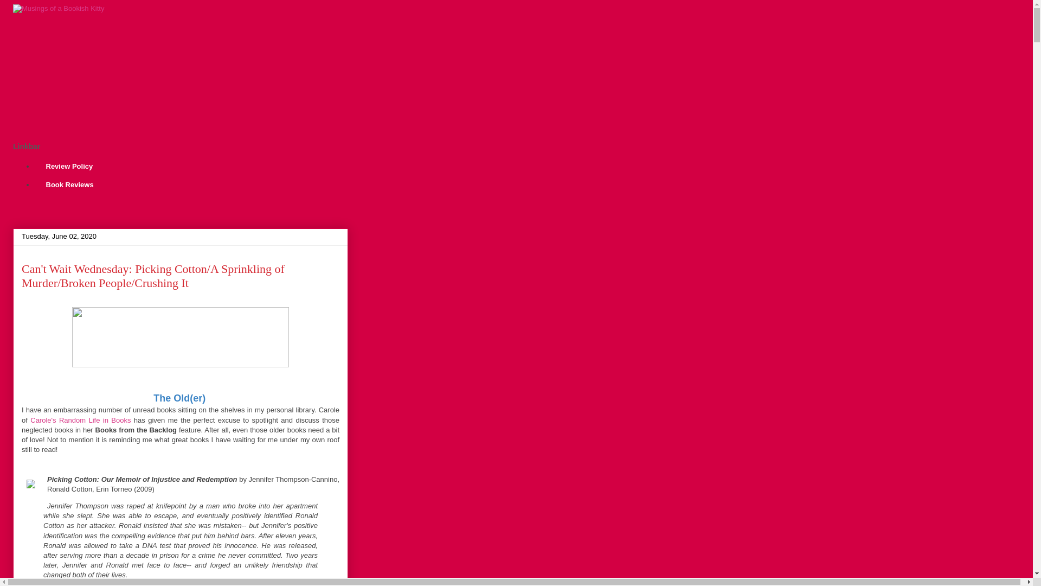  I want to click on Review Policy, so click(68, 167).